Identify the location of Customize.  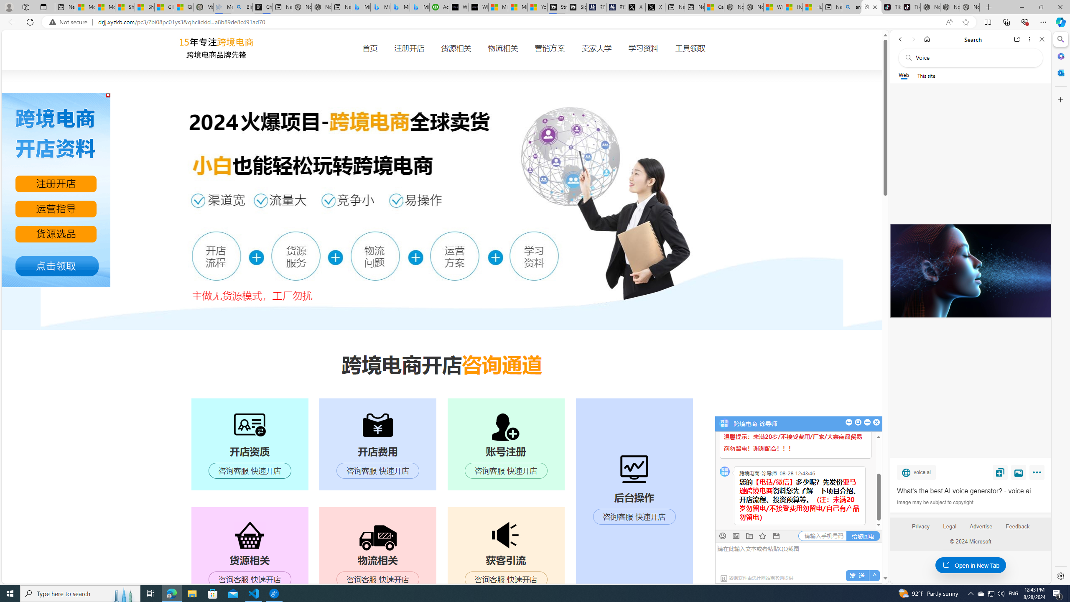
(1060, 99).